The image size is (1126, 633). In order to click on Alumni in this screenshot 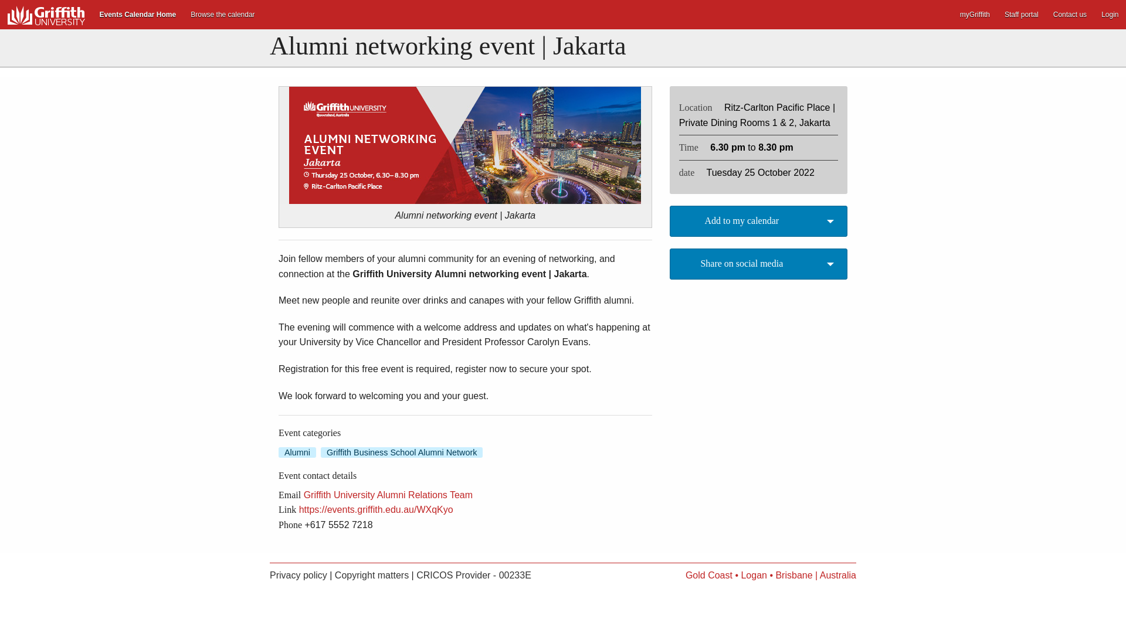, I will do `click(297, 452)`.